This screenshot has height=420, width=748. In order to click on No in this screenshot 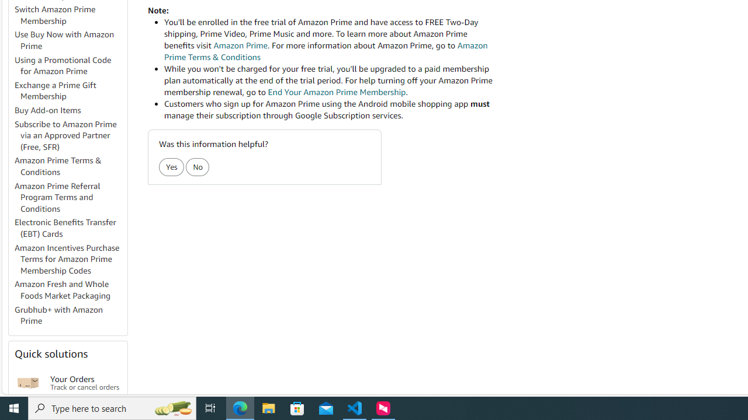, I will do `click(198, 167)`.